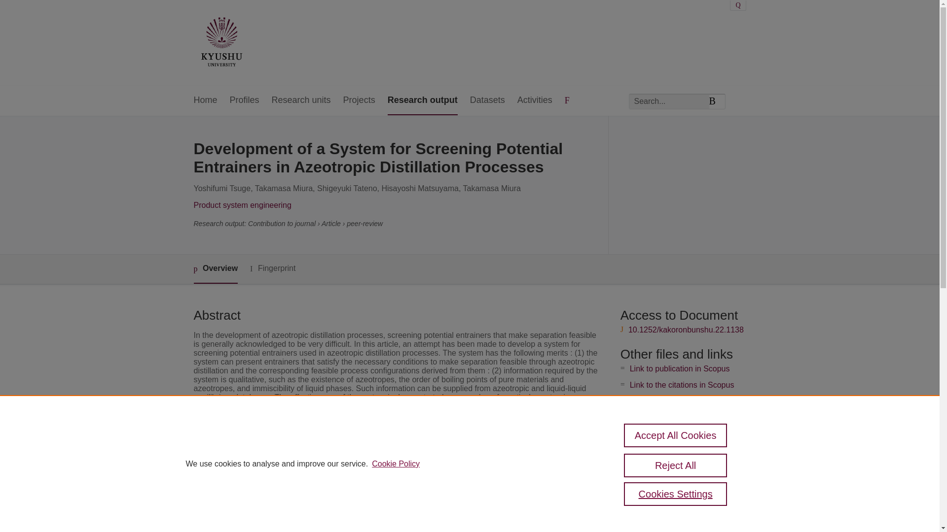 The height and width of the screenshot is (532, 947). Describe the element at coordinates (682, 385) in the screenshot. I see `Link to the citations in Scopus` at that location.